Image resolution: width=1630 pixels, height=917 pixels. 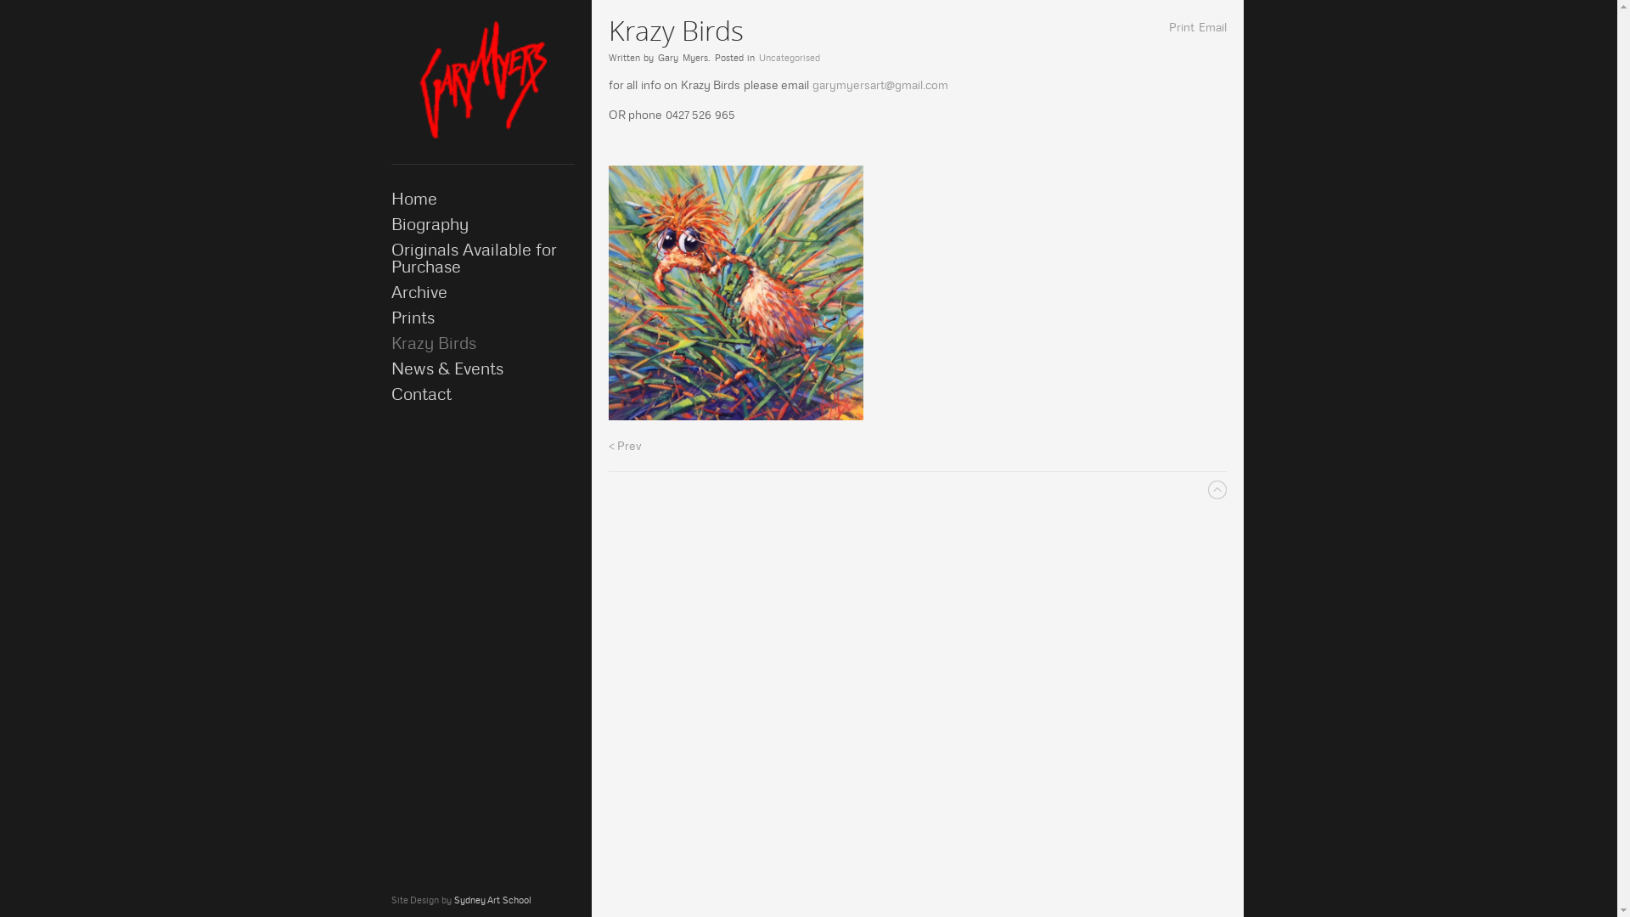 I want to click on < Prev, so click(x=625, y=446).